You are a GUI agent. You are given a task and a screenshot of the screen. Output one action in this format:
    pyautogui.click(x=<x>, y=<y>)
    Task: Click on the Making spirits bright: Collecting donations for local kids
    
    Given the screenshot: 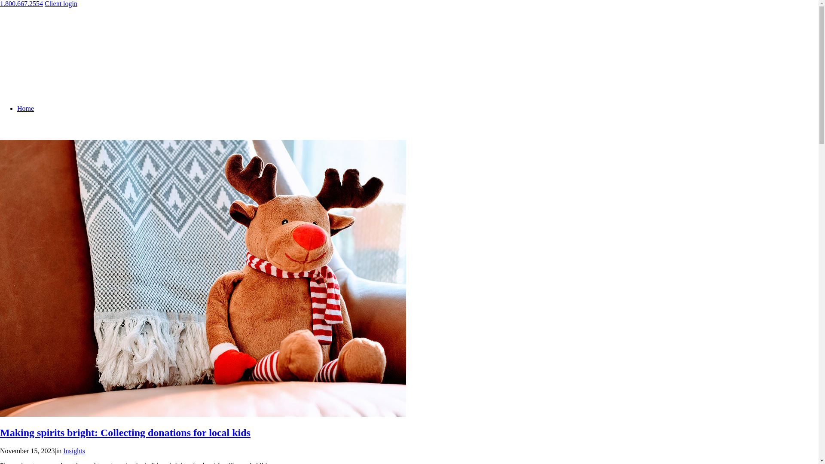 What is the action you would take?
    pyautogui.click(x=125, y=433)
    